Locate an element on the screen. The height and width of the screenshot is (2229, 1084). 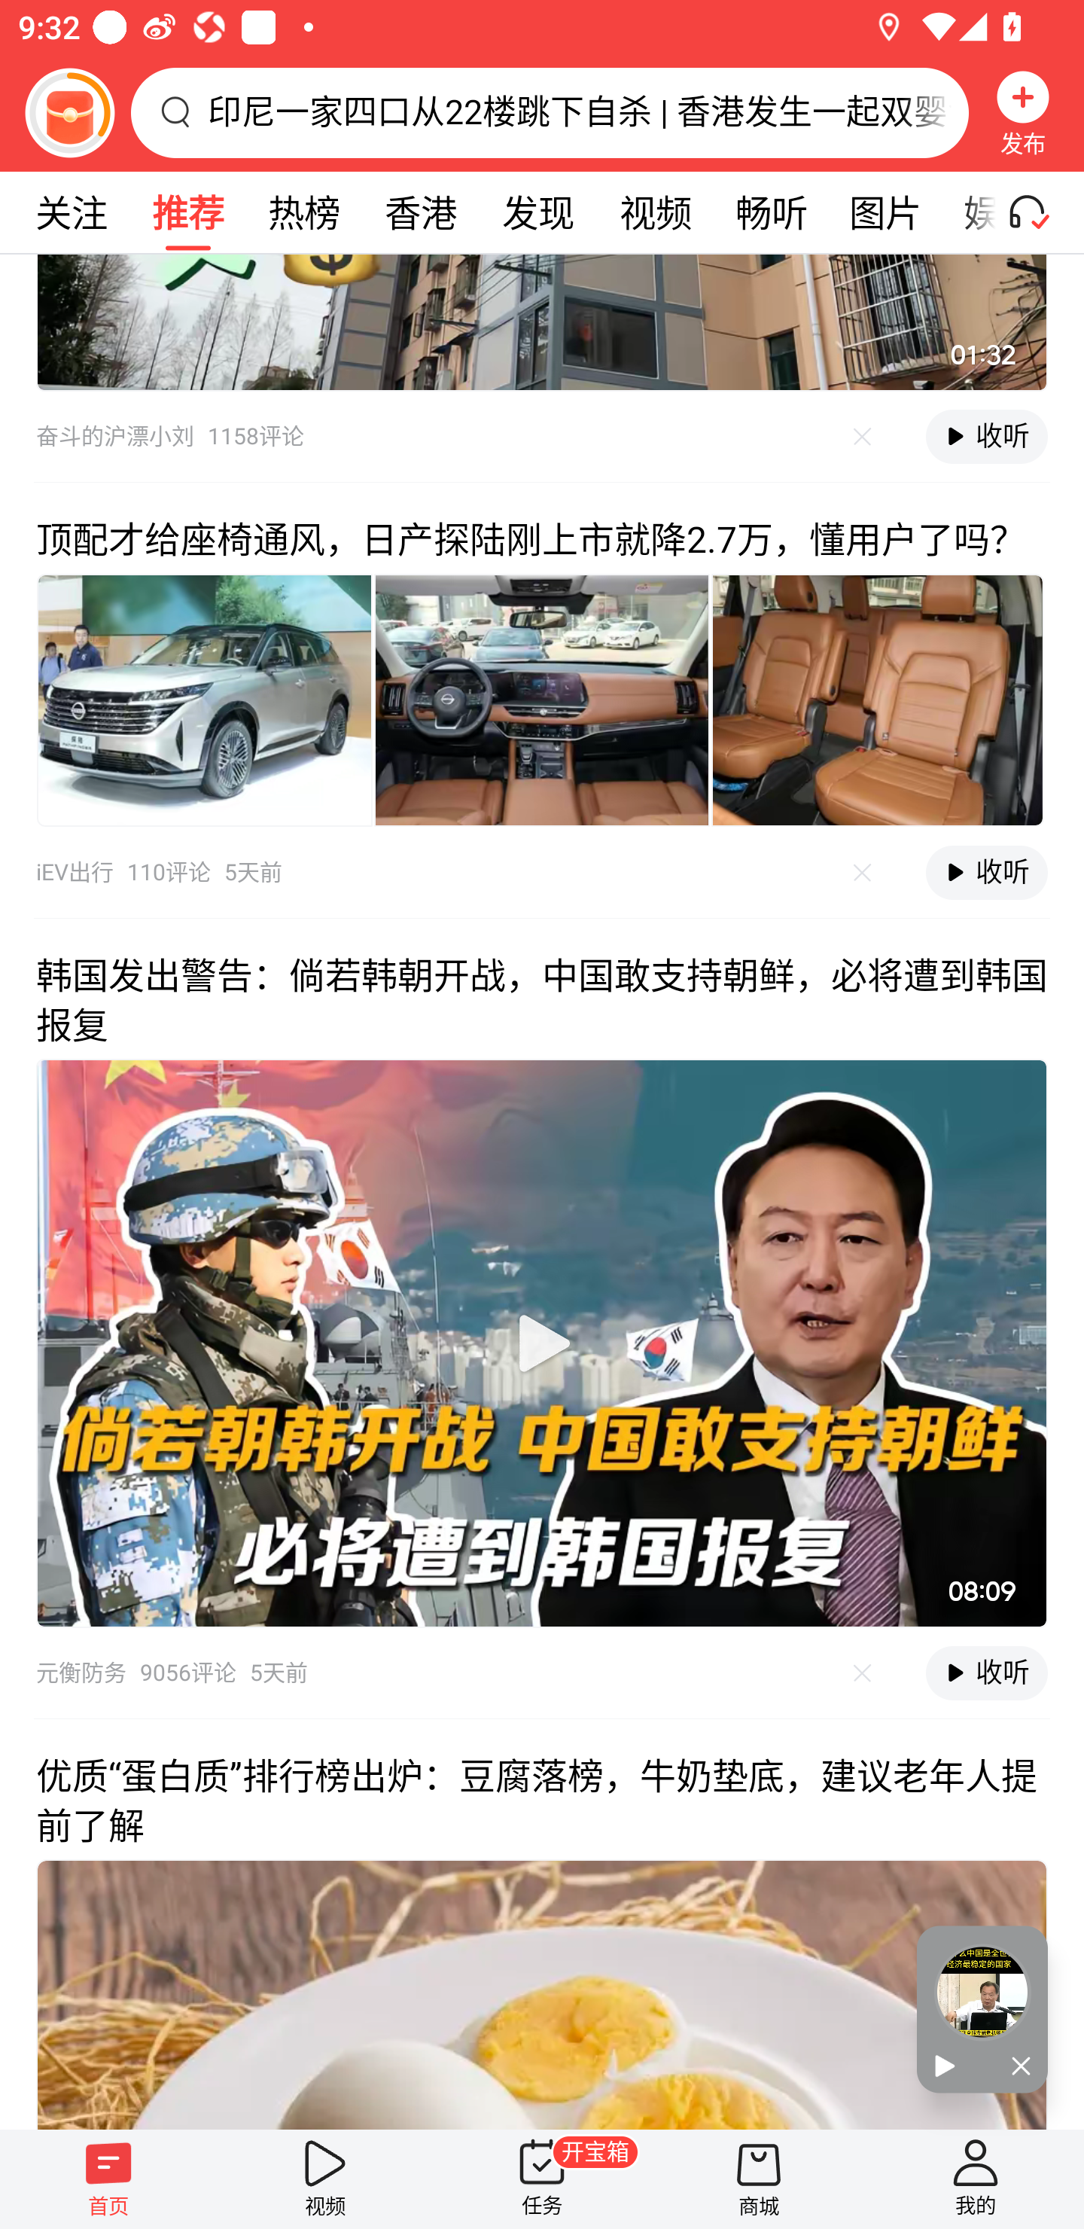
收听 is located at coordinates (986, 1673).